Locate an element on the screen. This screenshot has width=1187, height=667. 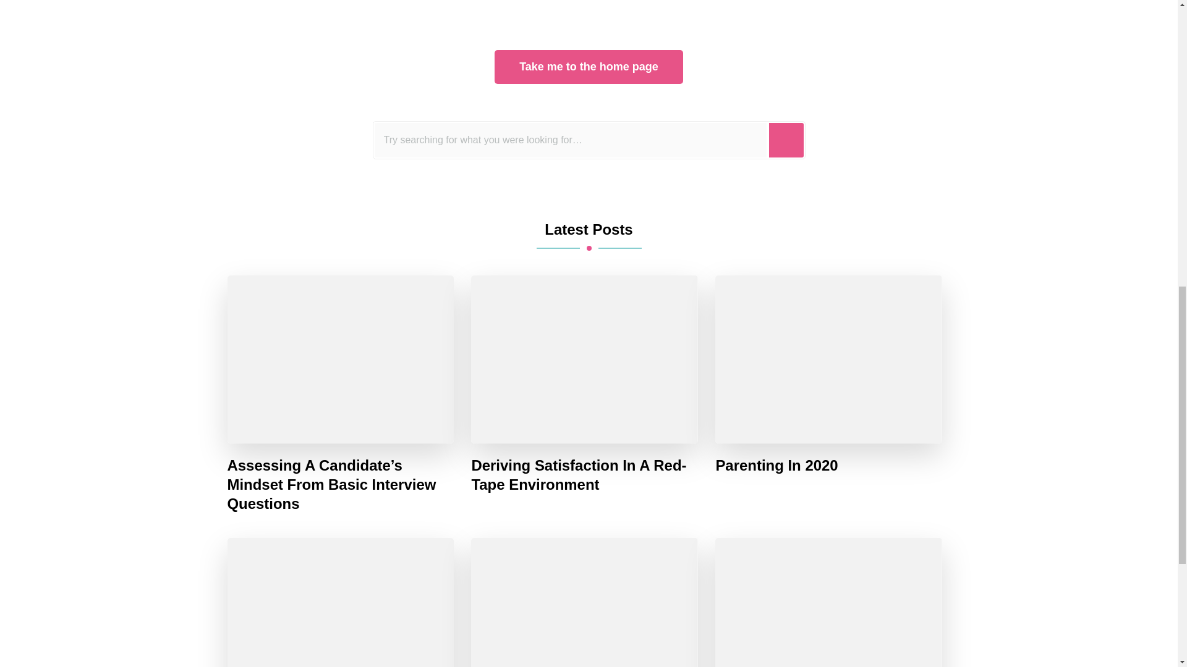
Search is located at coordinates (786, 140).